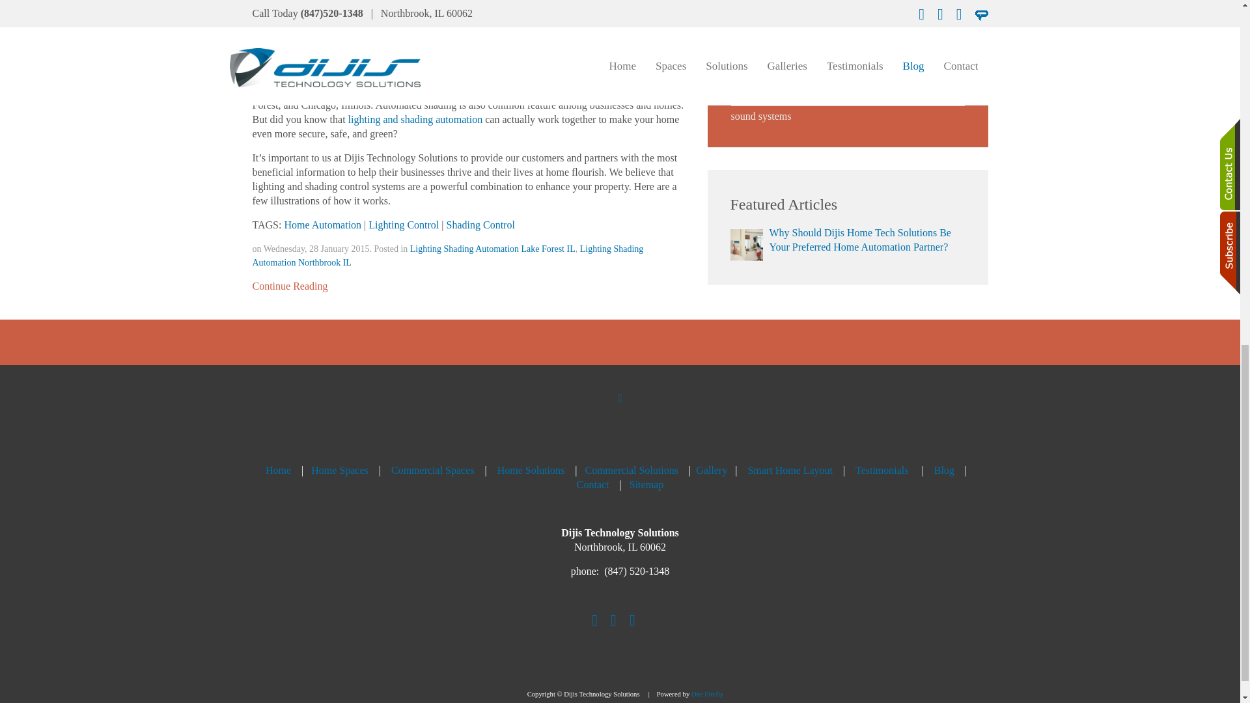 The width and height of the screenshot is (1250, 703). I want to click on Home Automation, so click(322, 225).